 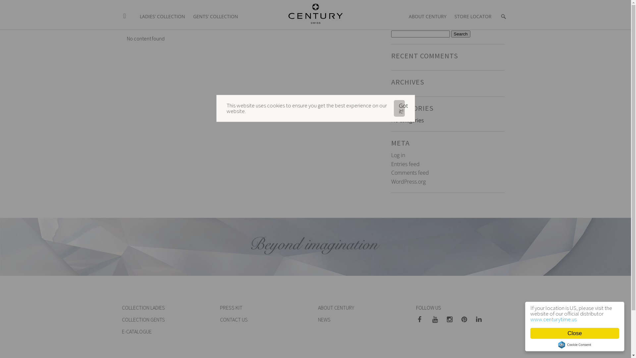 What do you see at coordinates (473, 13) in the screenshot?
I see `STORE LOCATOR` at bounding box center [473, 13].